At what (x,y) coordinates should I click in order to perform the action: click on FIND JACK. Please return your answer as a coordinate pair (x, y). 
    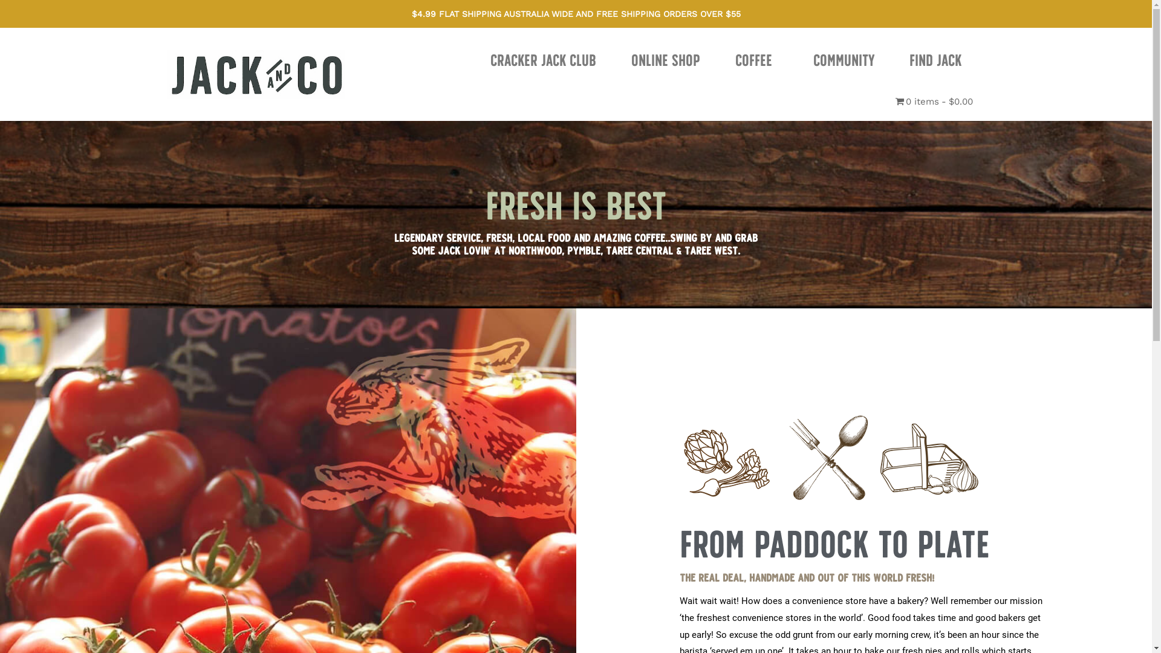
    Looking at the image, I should click on (938, 60).